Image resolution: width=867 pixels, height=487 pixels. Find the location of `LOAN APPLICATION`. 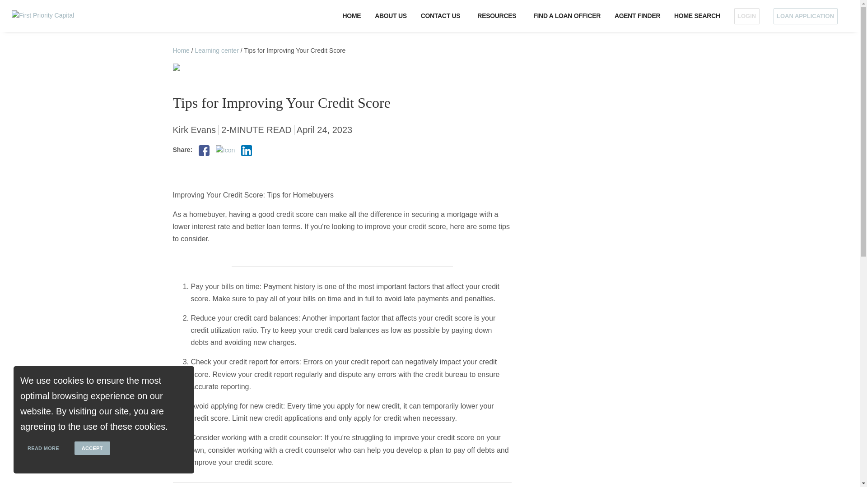

LOAN APPLICATION is located at coordinates (807, 16).